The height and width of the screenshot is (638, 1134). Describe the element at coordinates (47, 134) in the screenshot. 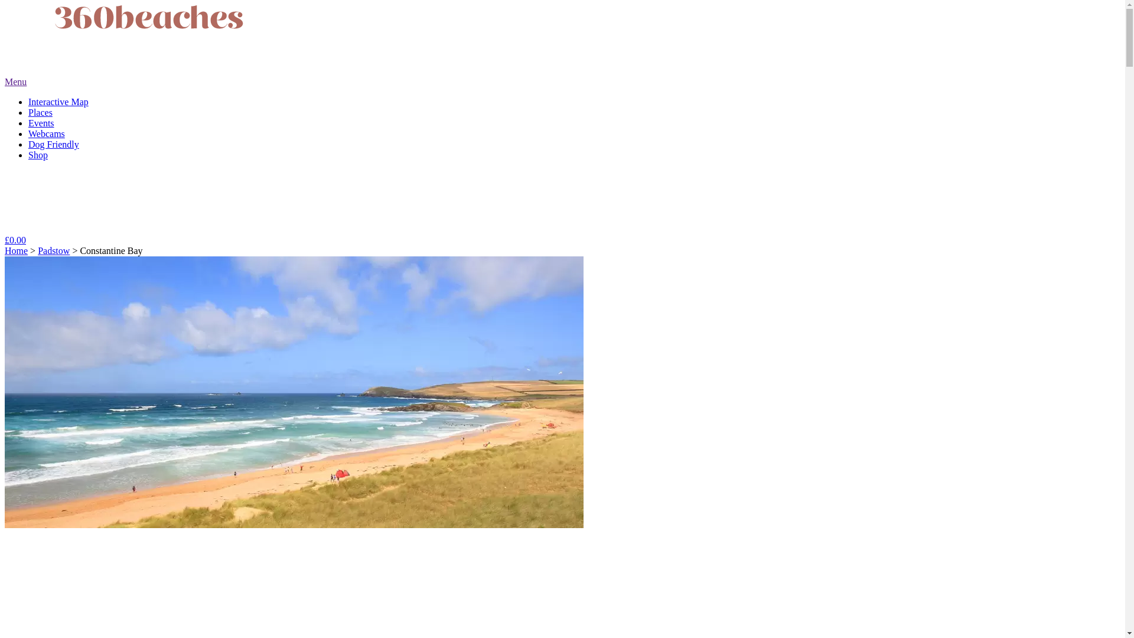

I see `Webcams` at that location.